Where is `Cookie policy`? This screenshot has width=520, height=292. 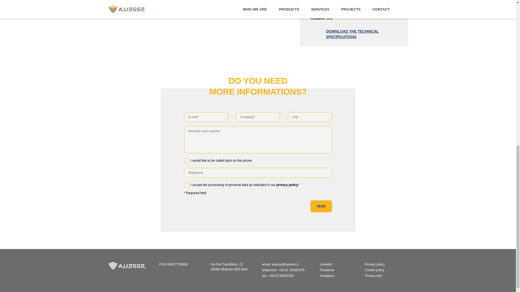
Cookie policy is located at coordinates (374, 270).